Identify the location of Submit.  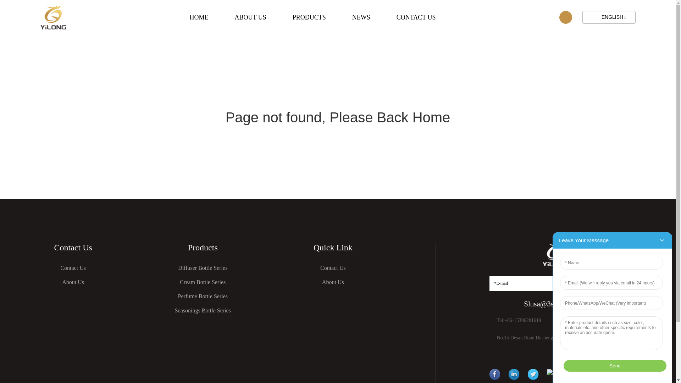
(602, 284).